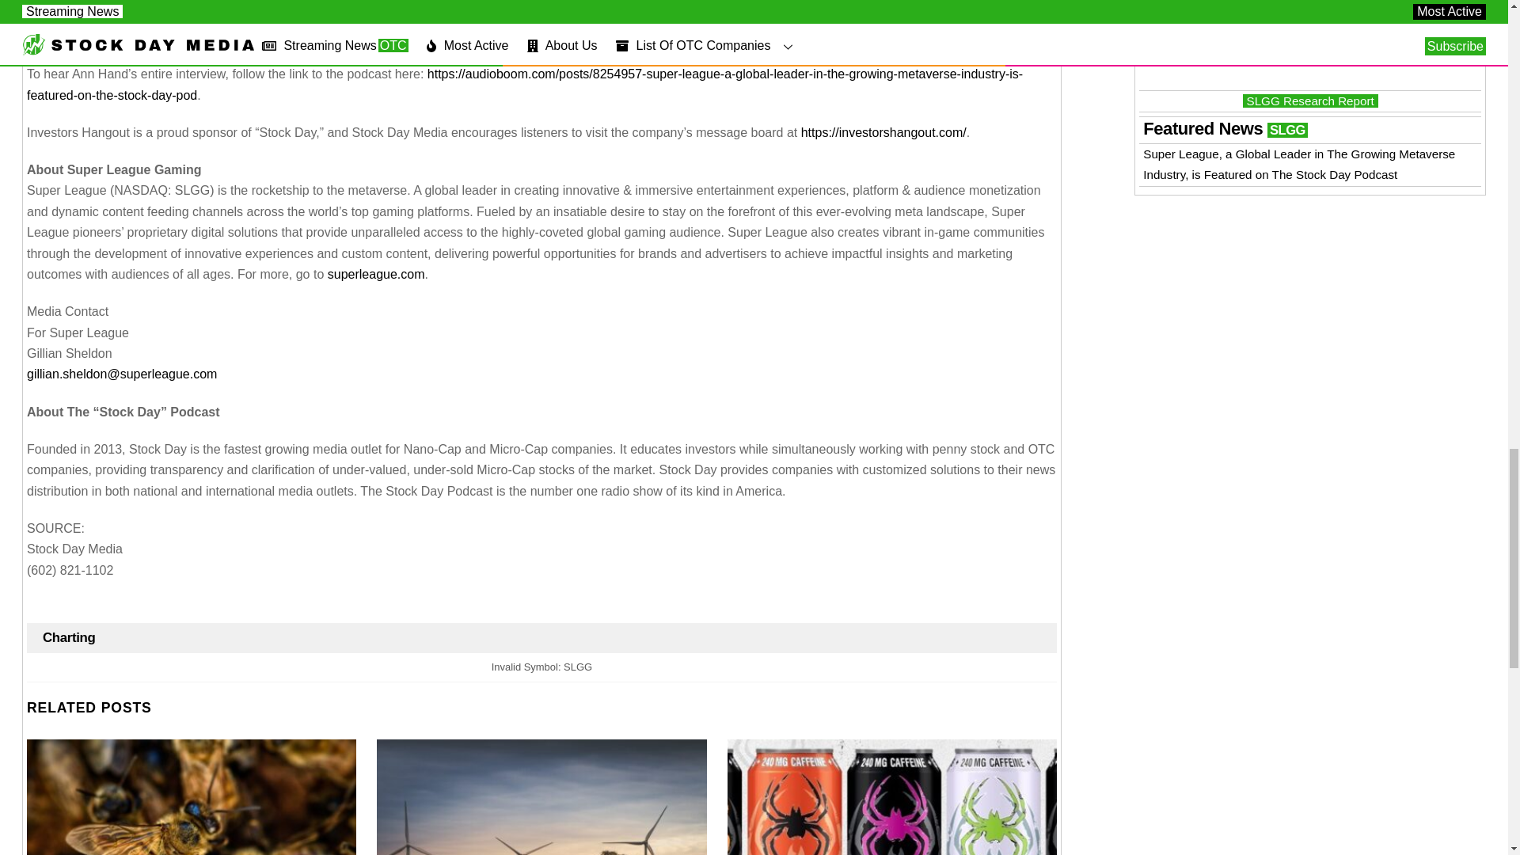 The width and height of the screenshot is (1520, 855). Describe the element at coordinates (192, 797) in the screenshot. I see `9EC372FC-9E69-4603-9035-DCB9597C0308` at that location.